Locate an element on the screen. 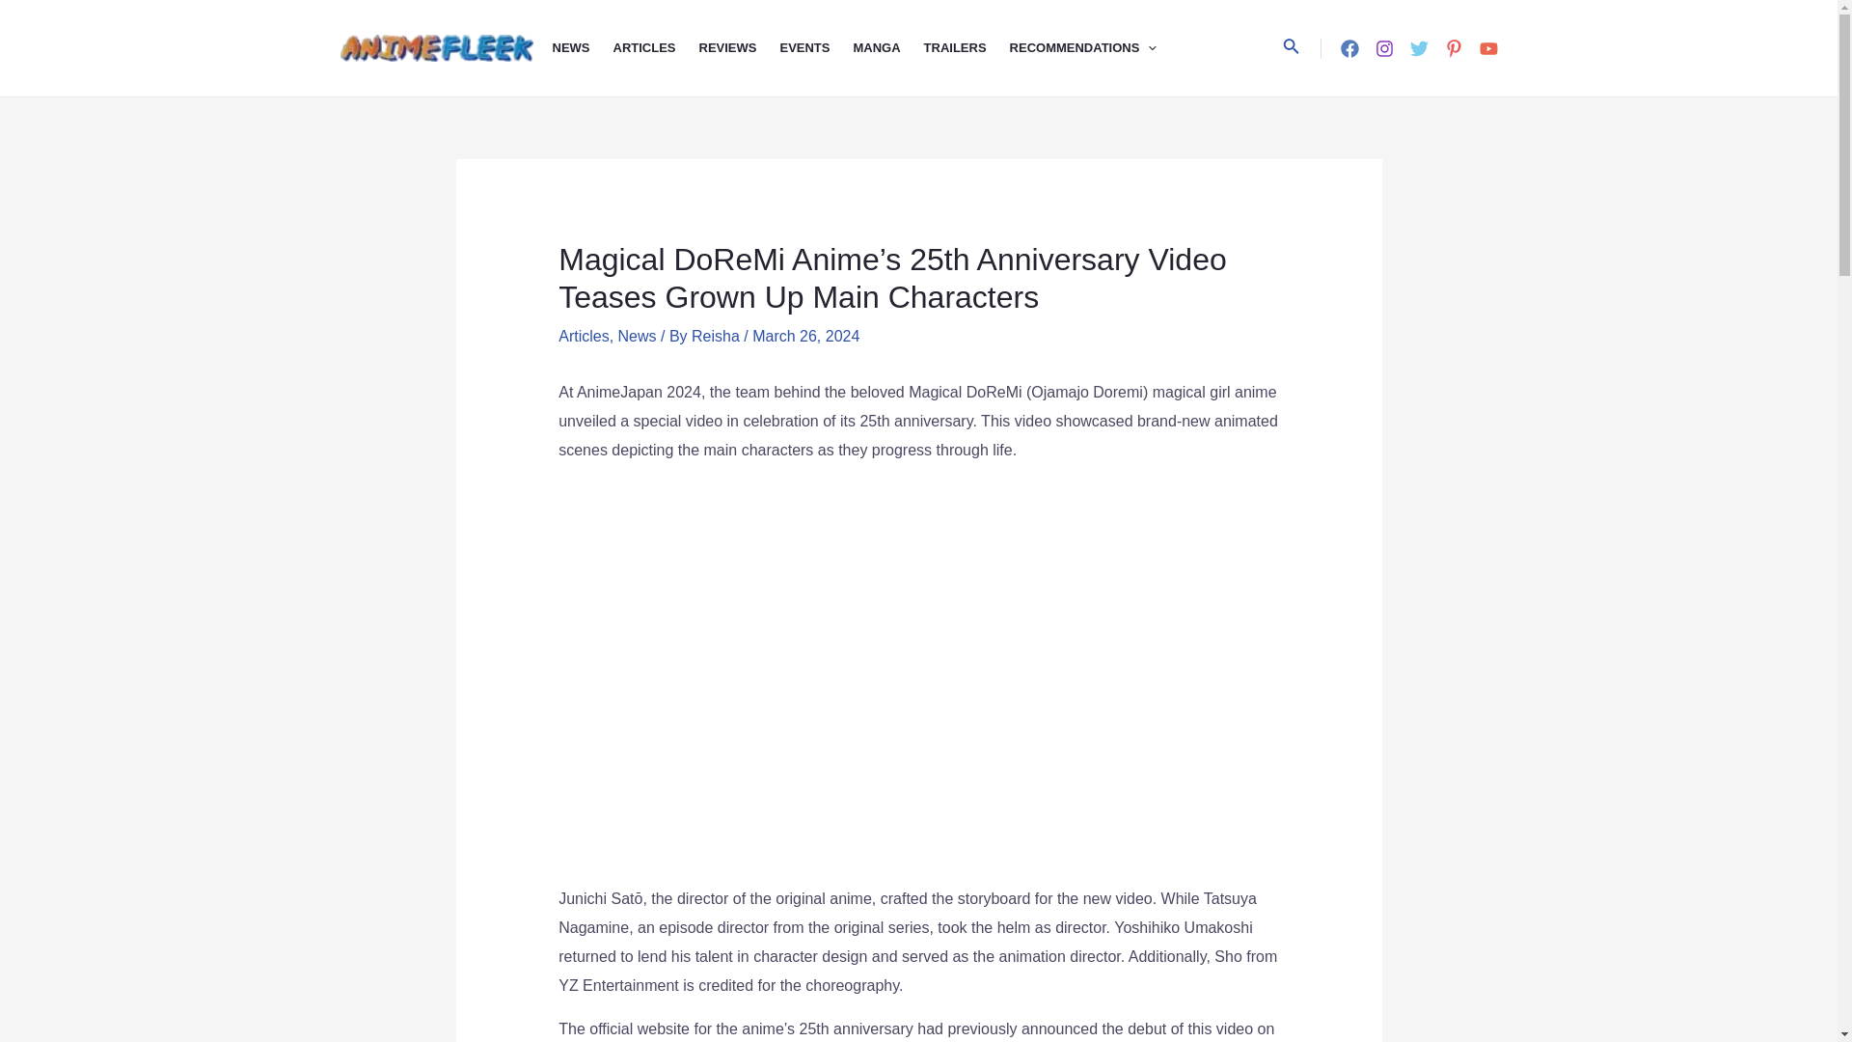 The image size is (1852, 1042). Reisha is located at coordinates (718, 336).